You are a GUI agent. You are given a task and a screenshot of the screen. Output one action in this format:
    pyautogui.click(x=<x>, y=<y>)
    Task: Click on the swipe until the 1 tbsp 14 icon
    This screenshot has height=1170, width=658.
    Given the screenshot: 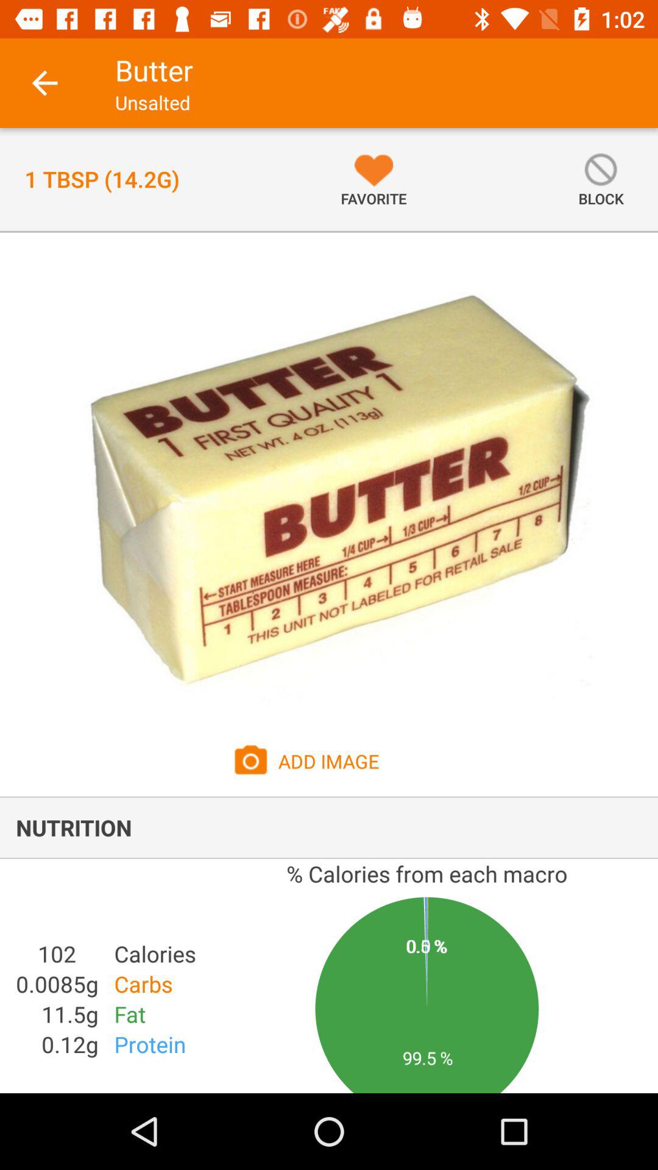 What is the action you would take?
    pyautogui.click(x=102, y=179)
    